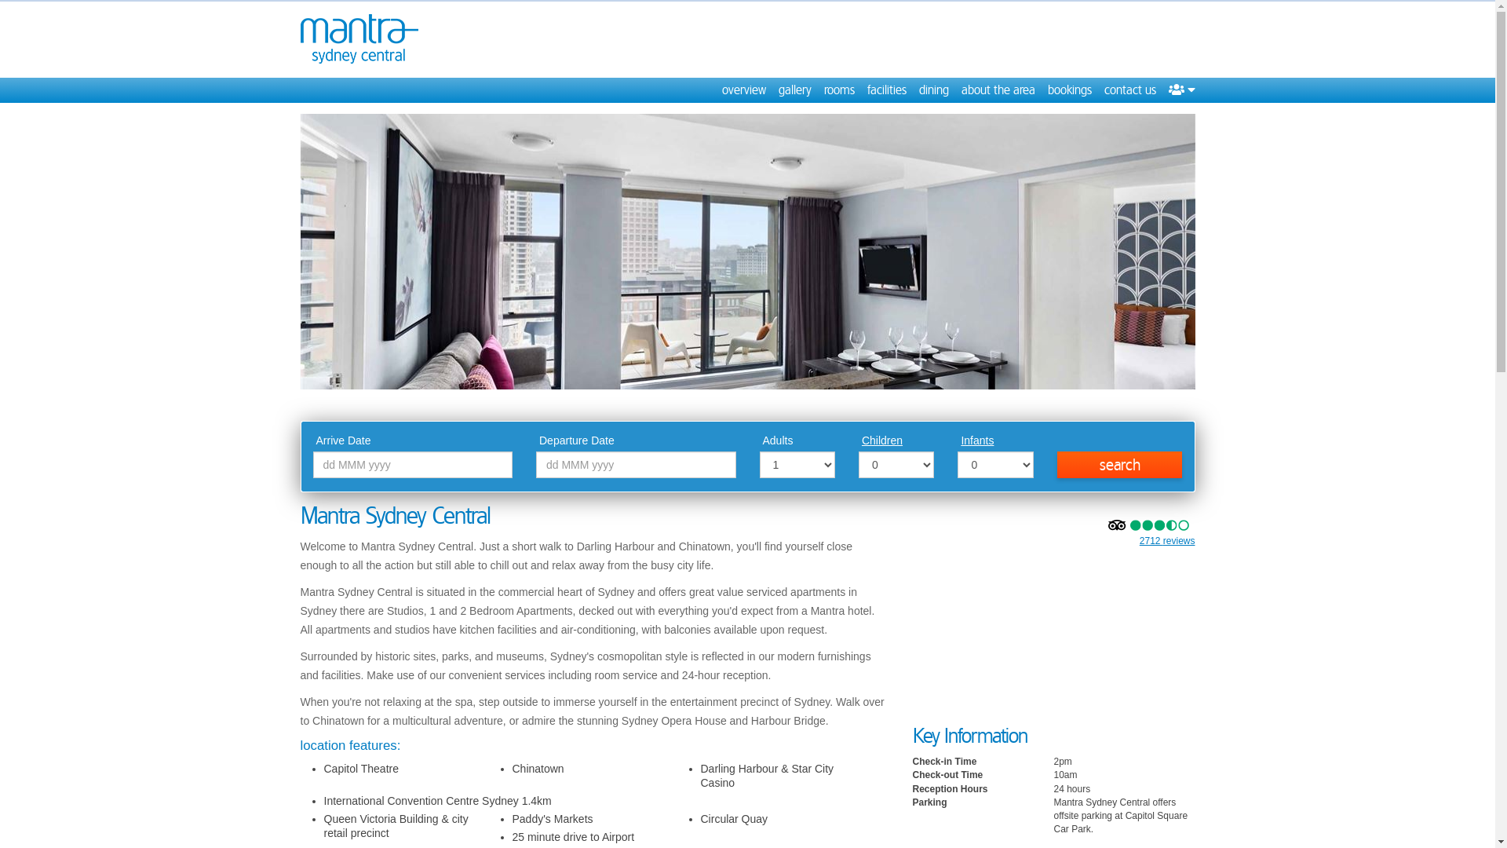  What do you see at coordinates (747, 251) in the screenshot?
I see `2 Bedroom Apartment Lounge-Mantra Sydney Central` at bounding box center [747, 251].